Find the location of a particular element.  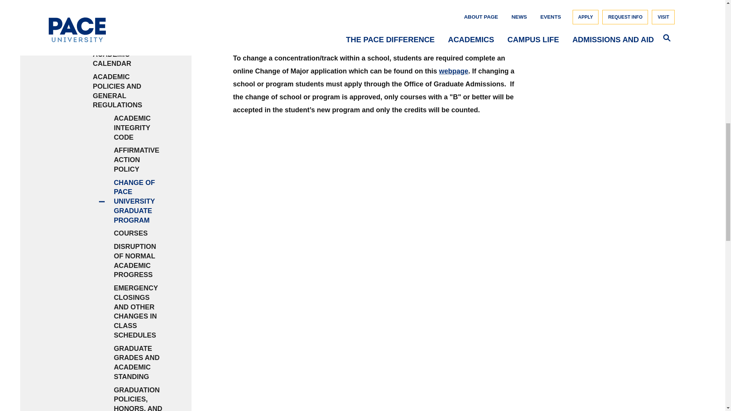

GRADUATE is located at coordinates (91, 24).